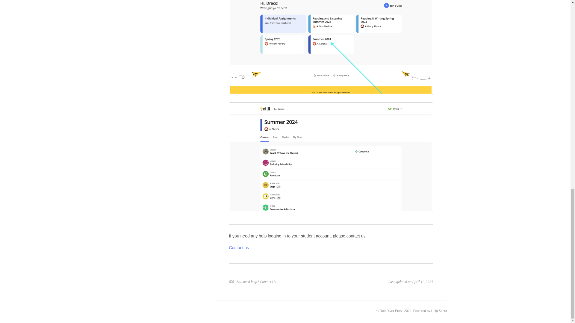 The height and width of the screenshot is (323, 575). I want to click on Red River Press, so click(391, 310).